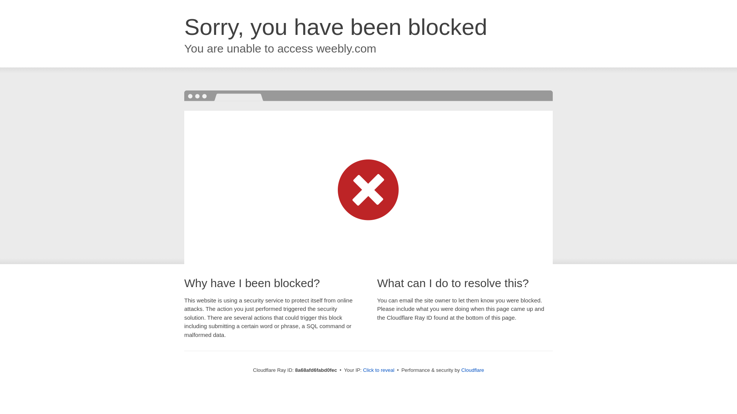 The height and width of the screenshot is (414, 737). Describe the element at coordinates (378, 370) in the screenshot. I see `Click to reveal` at that location.